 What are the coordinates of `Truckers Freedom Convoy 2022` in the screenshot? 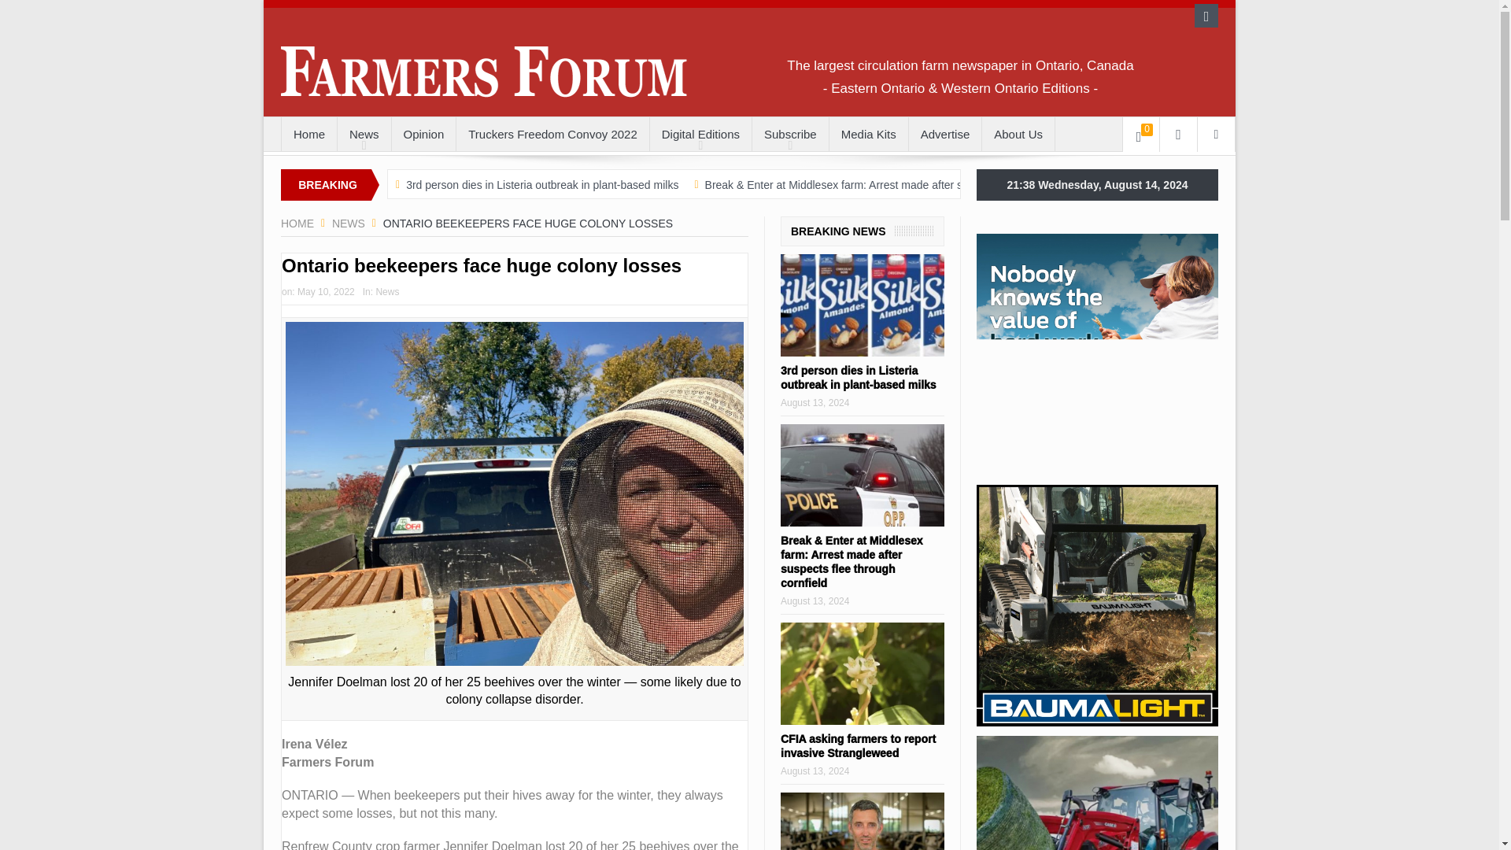 It's located at (552, 135).